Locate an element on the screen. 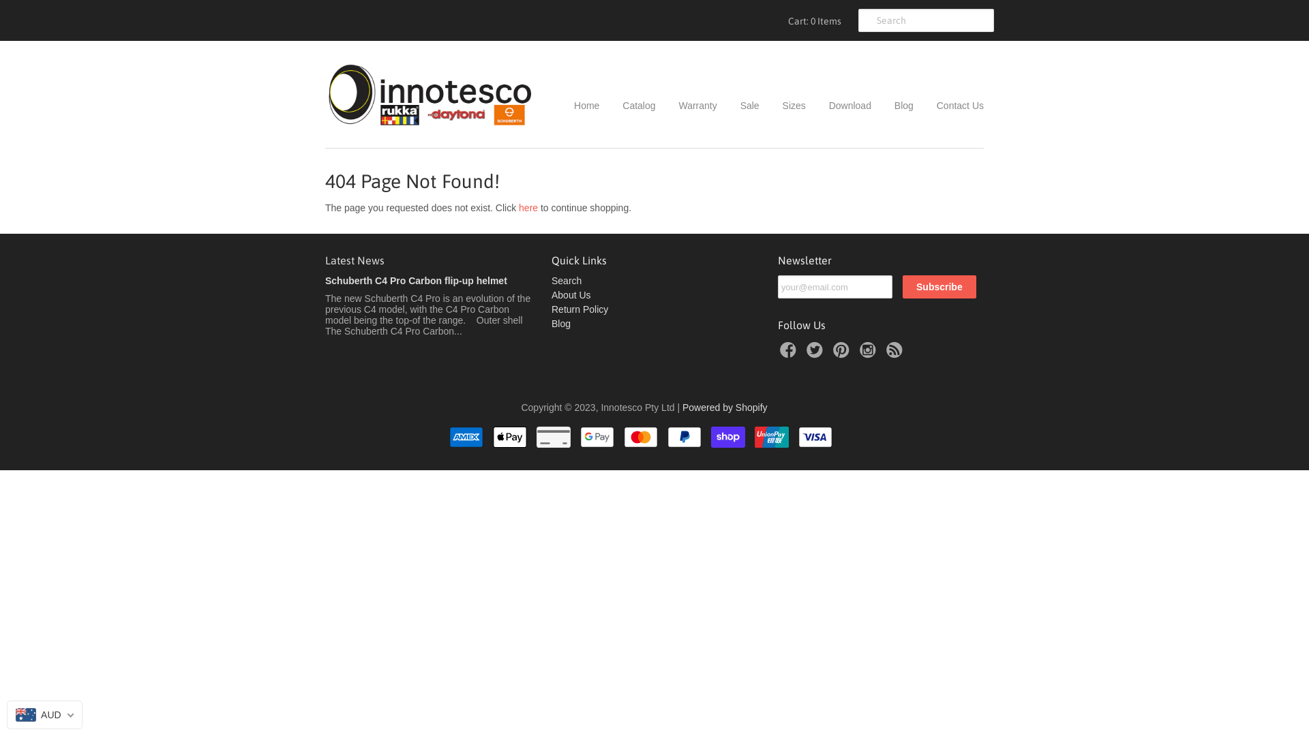  Powered by Shopify is located at coordinates (725, 408).